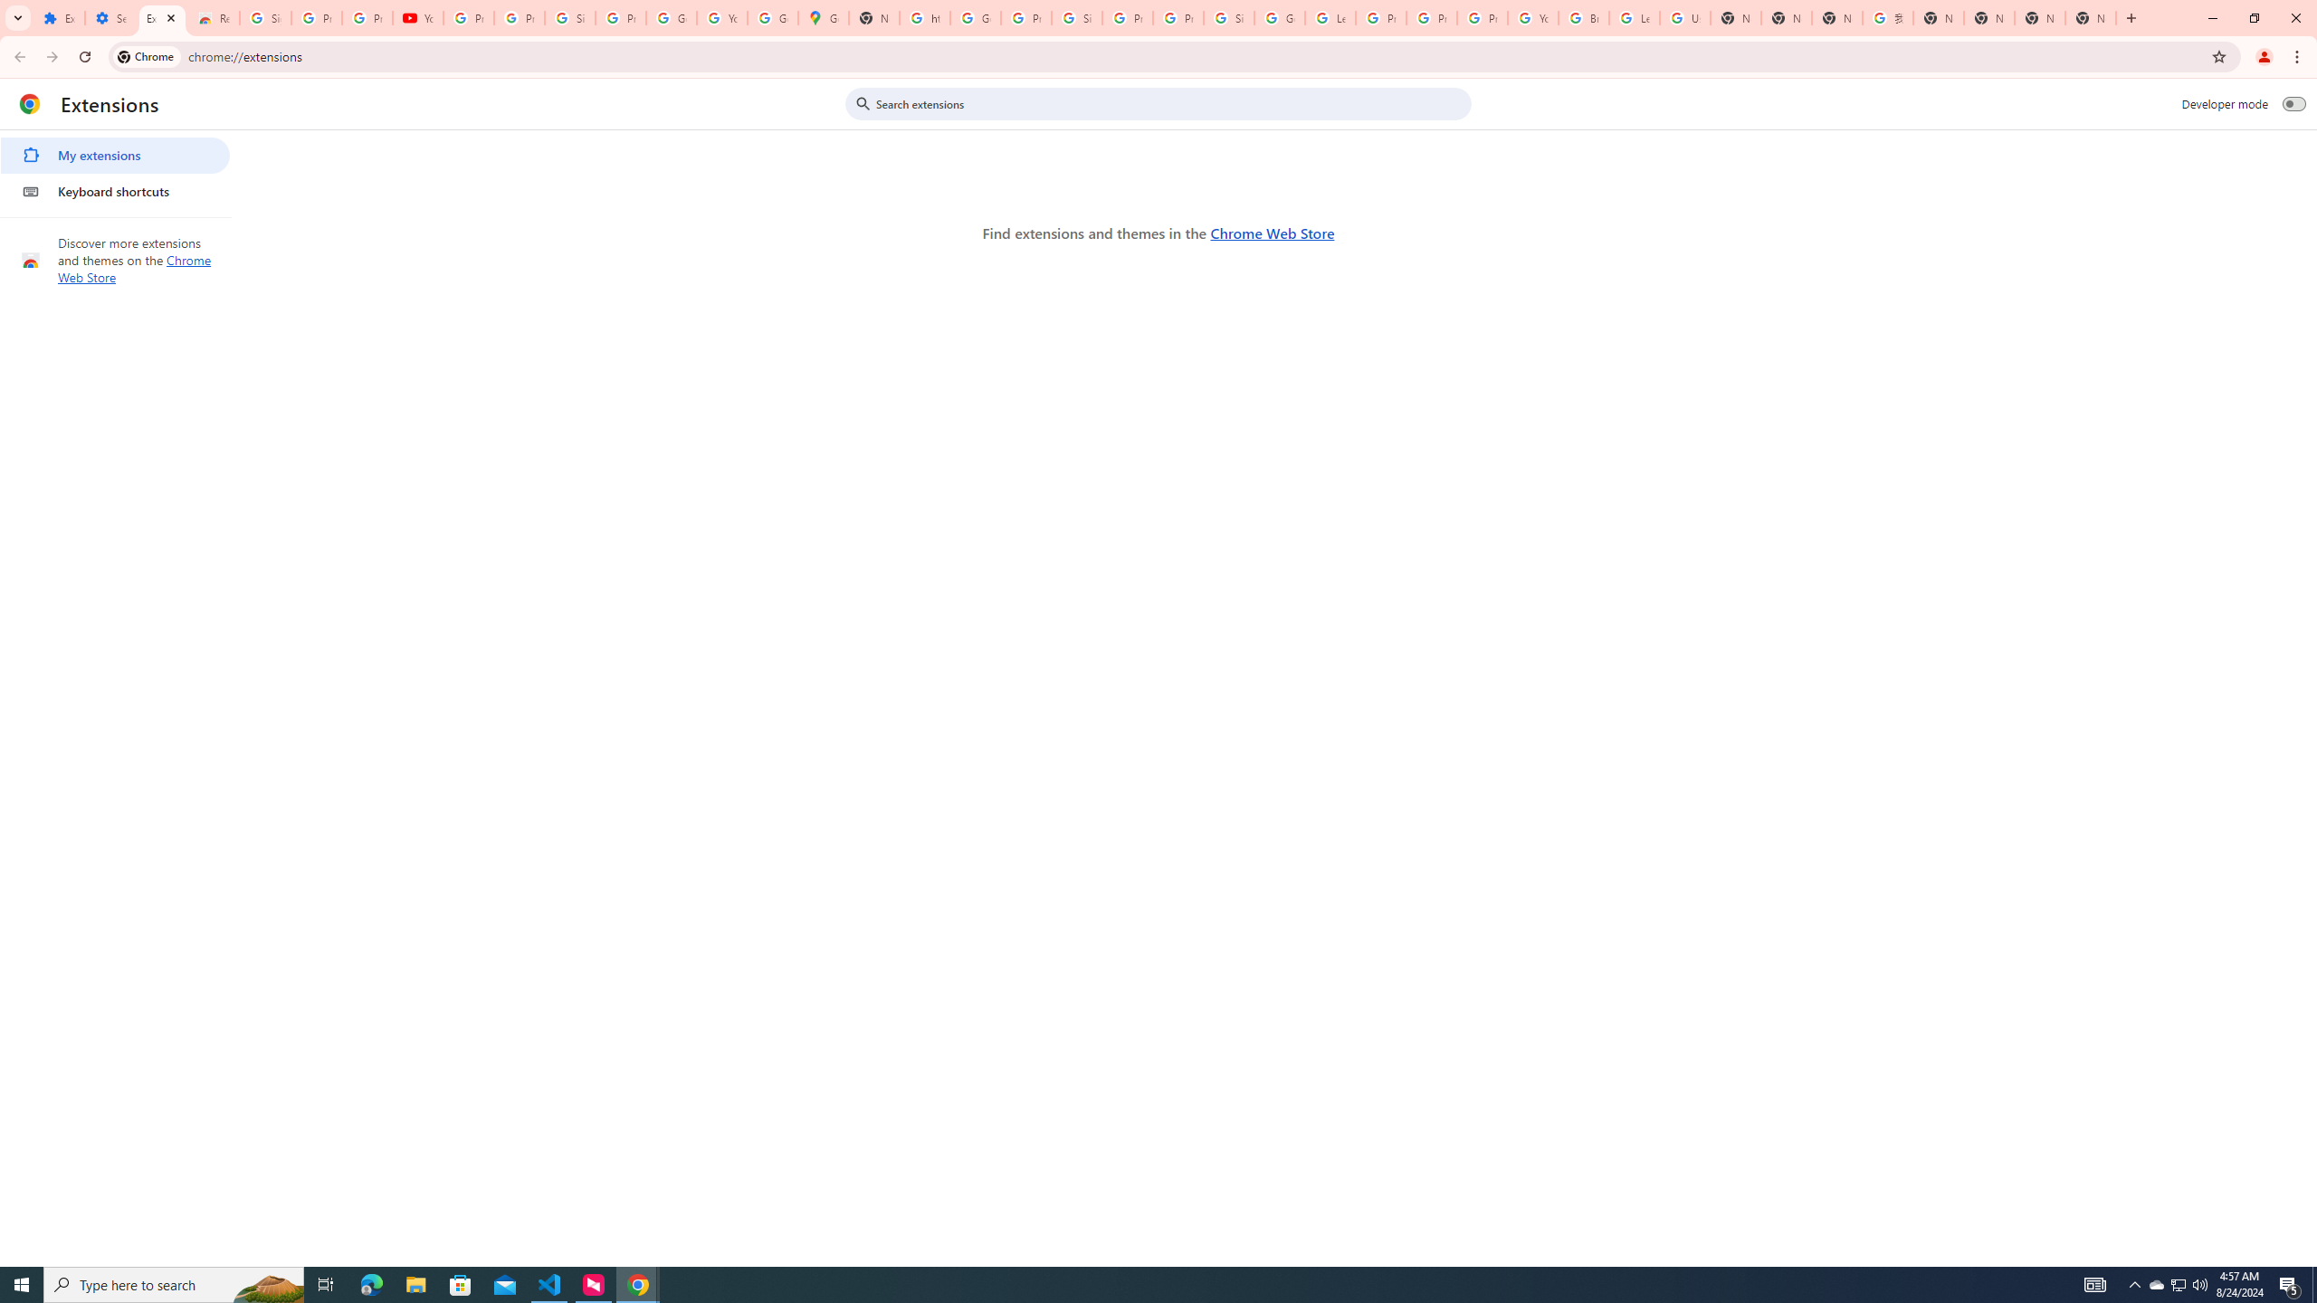  I want to click on AutomationID: sectionMenu, so click(116, 170).